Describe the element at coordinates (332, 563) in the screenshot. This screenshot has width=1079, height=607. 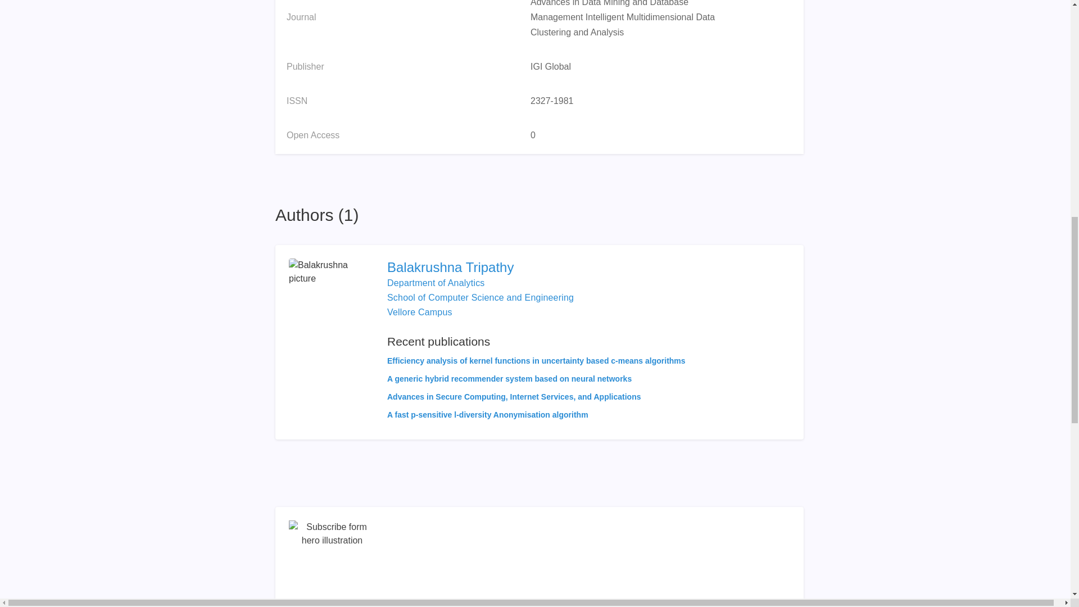
I see `Subscribe form hero illustration` at that location.